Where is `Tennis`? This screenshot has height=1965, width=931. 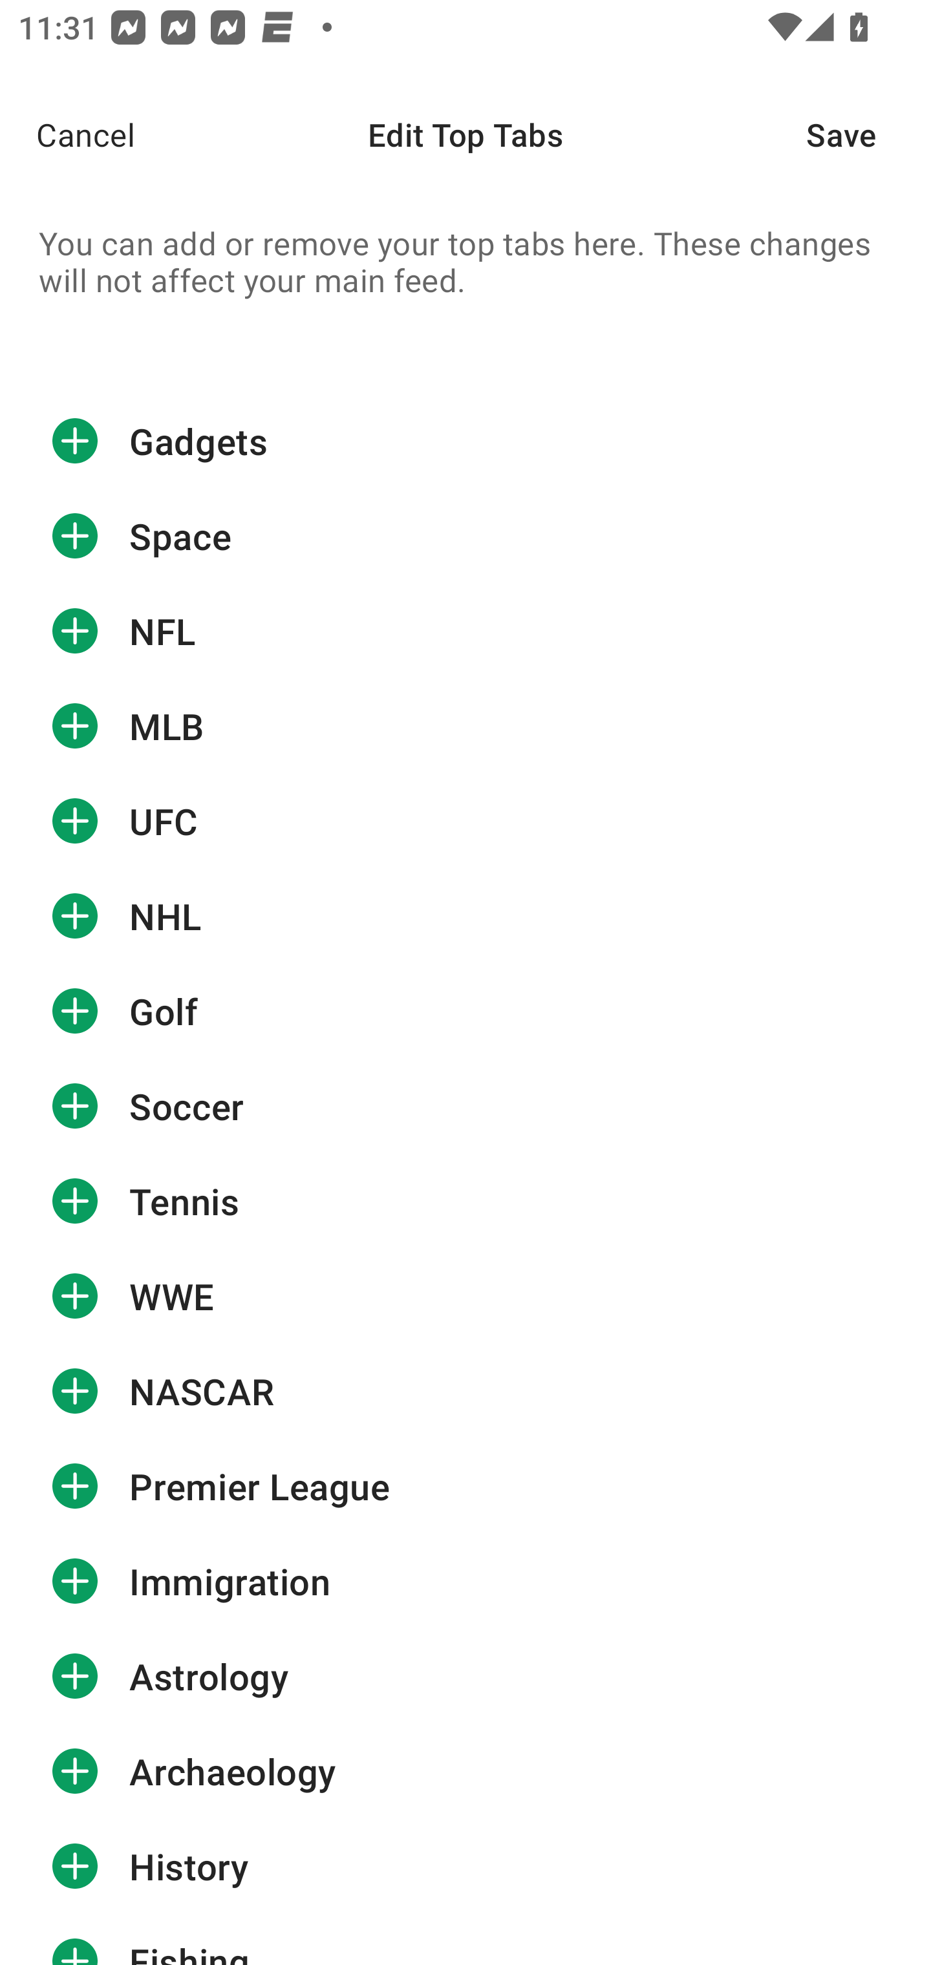 Tennis is located at coordinates (465, 1201).